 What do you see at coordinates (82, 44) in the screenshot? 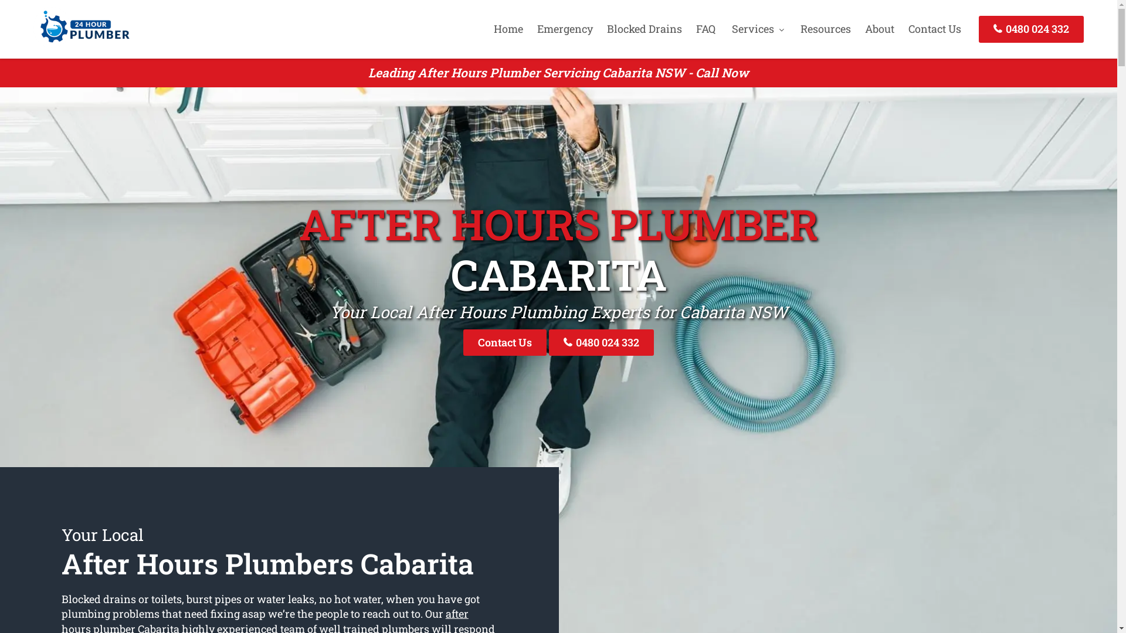
I see `24 Hour Plumber` at bounding box center [82, 44].